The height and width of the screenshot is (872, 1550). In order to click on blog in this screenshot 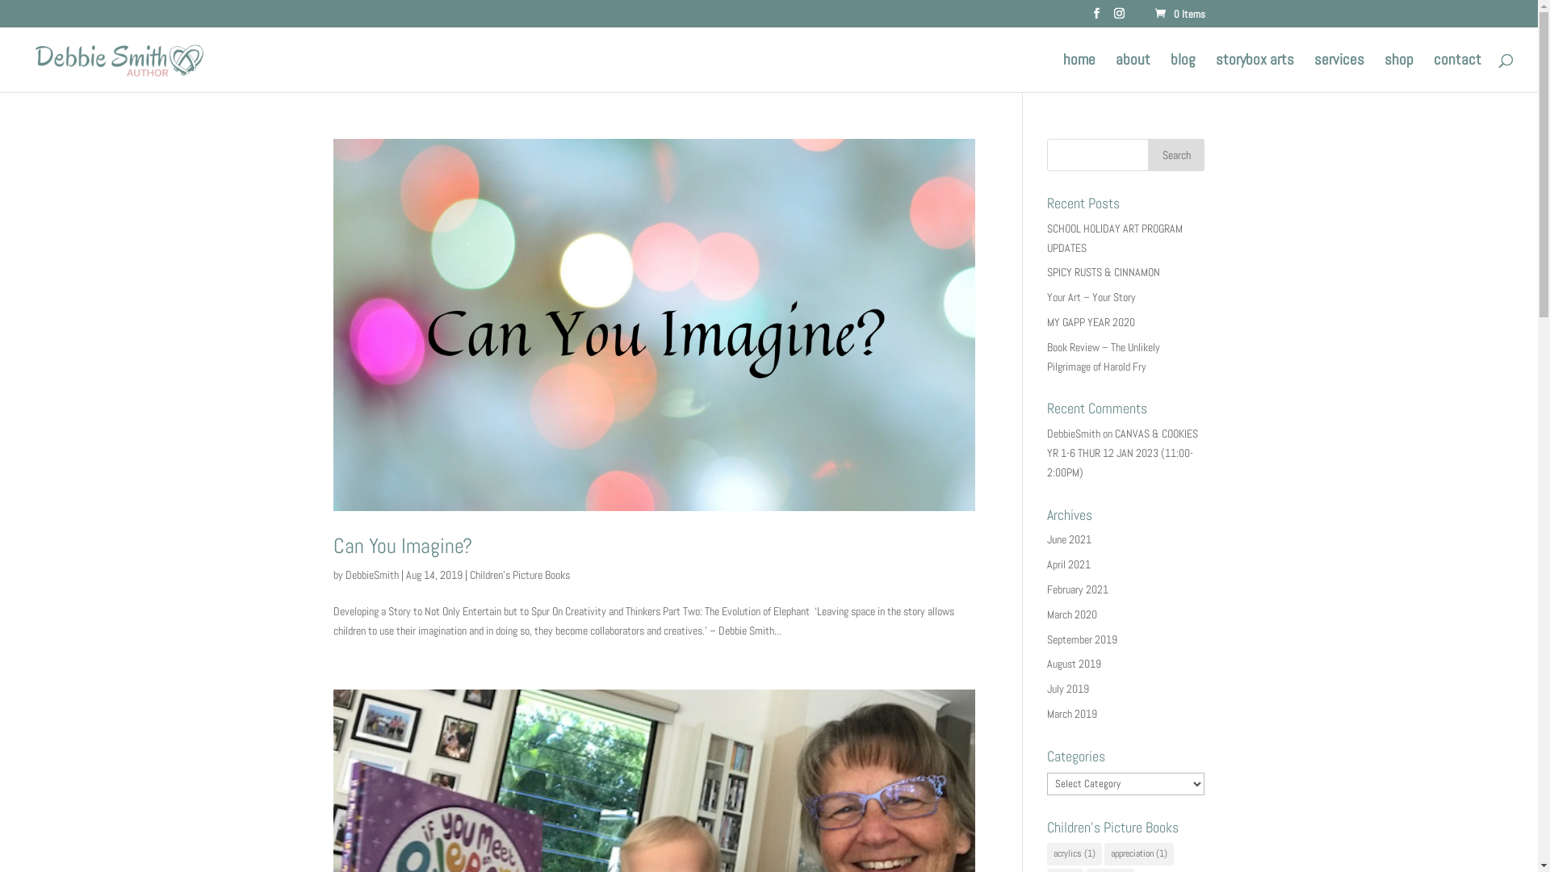, I will do `click(1183, 73)`.